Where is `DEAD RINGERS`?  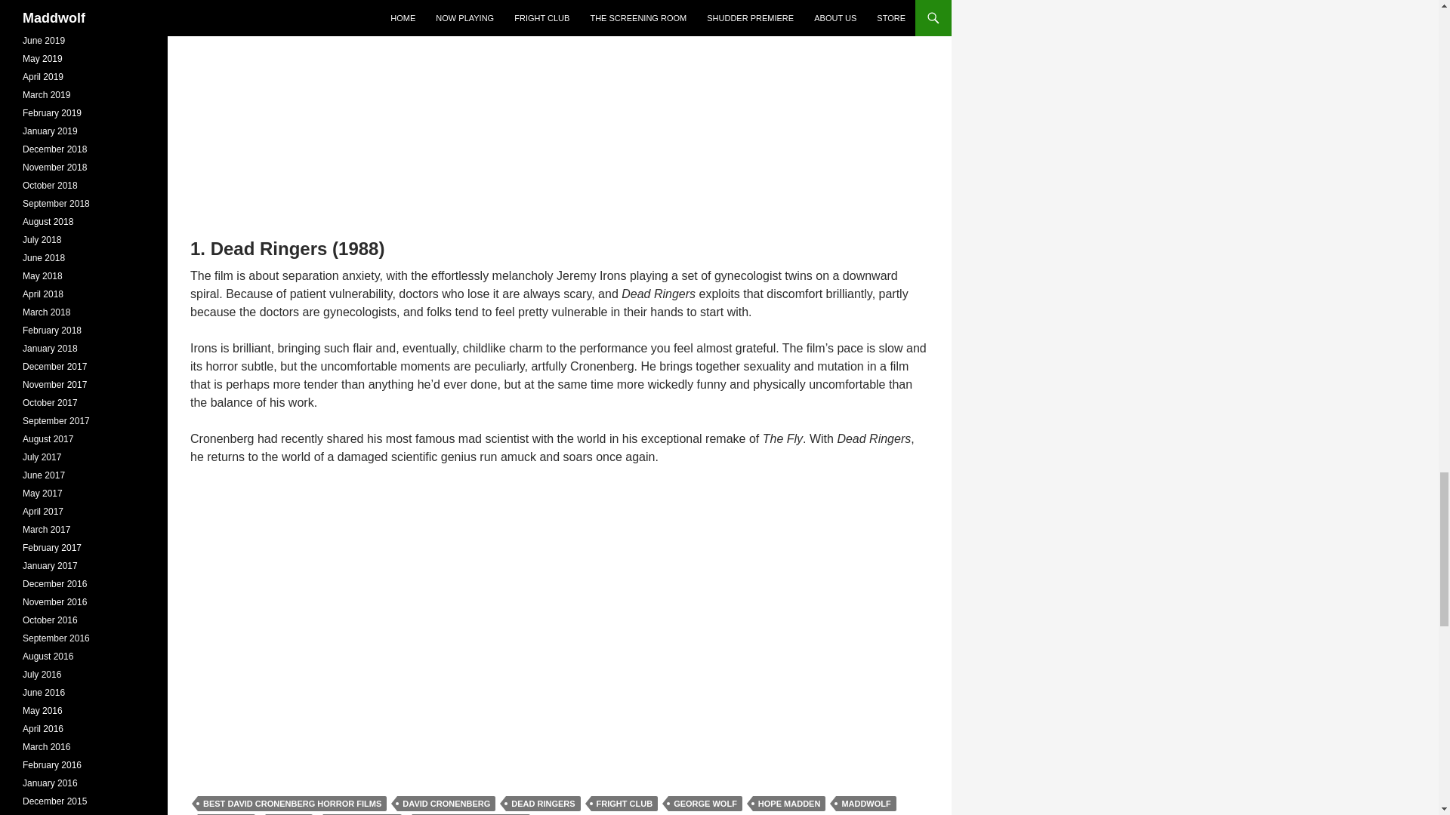 DEAD RINGERS is located at coordinates (543, 803).